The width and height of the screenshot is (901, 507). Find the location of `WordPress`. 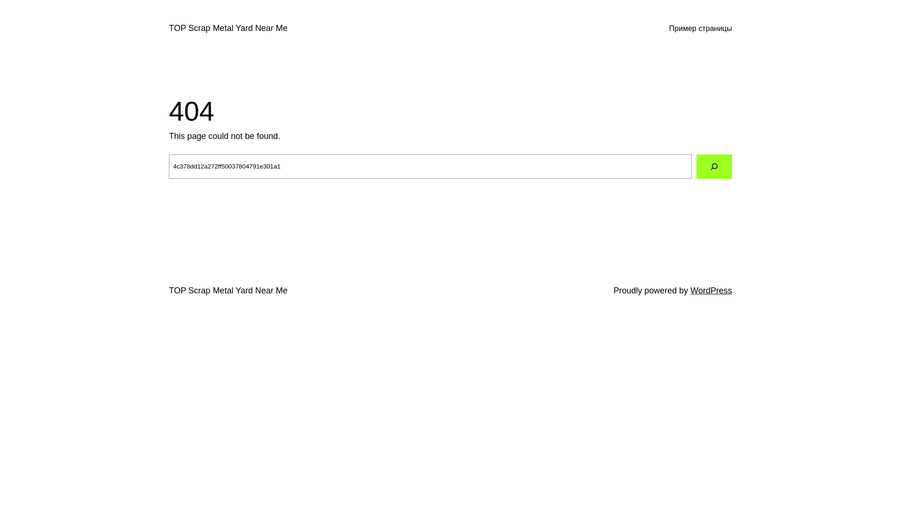

WordPress is located at coordinates (711, 291).